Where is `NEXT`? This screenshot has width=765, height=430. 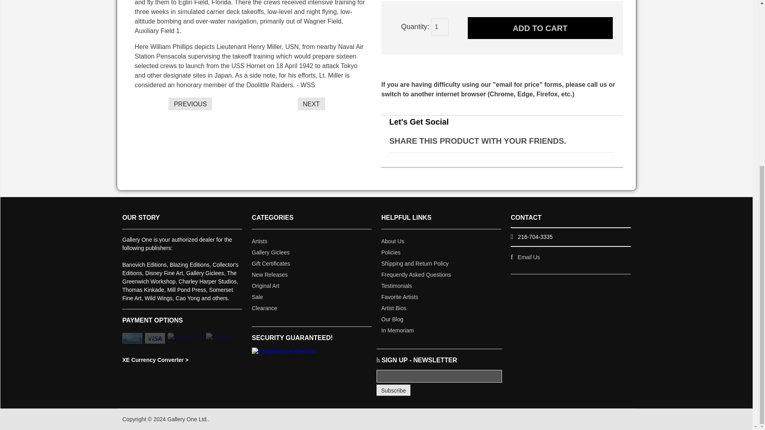
NEXT is located at coordinates (311, 104).